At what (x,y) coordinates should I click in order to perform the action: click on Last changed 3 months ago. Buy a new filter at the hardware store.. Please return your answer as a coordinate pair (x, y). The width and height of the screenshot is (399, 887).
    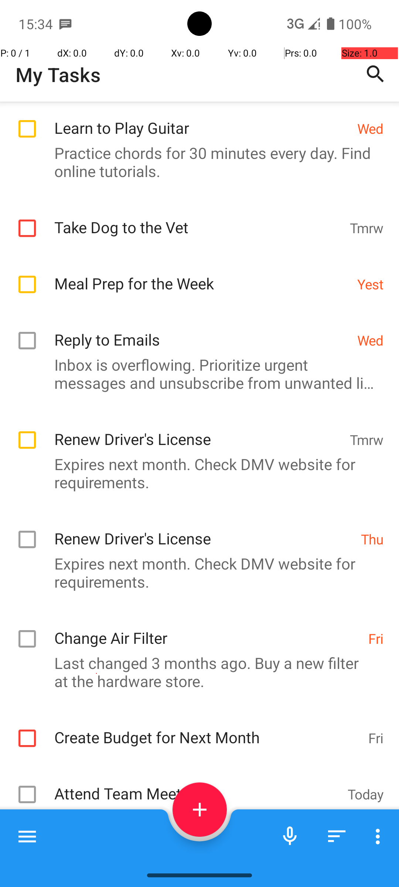
    Looking at the image, I should click on (196, 672).